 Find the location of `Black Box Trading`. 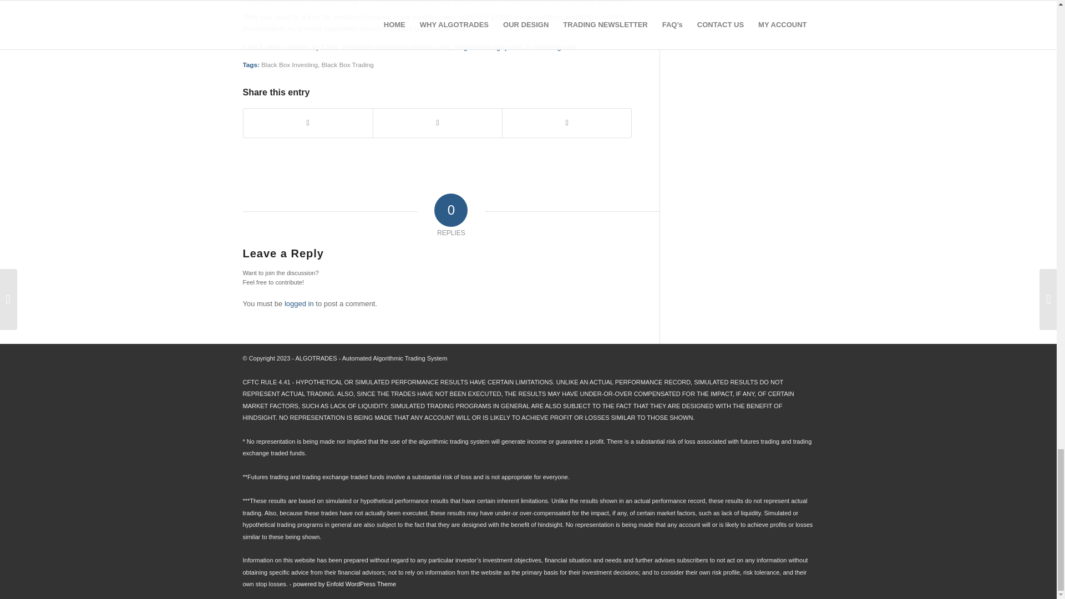

Black Box Trading is located at coordinates (347, 64).